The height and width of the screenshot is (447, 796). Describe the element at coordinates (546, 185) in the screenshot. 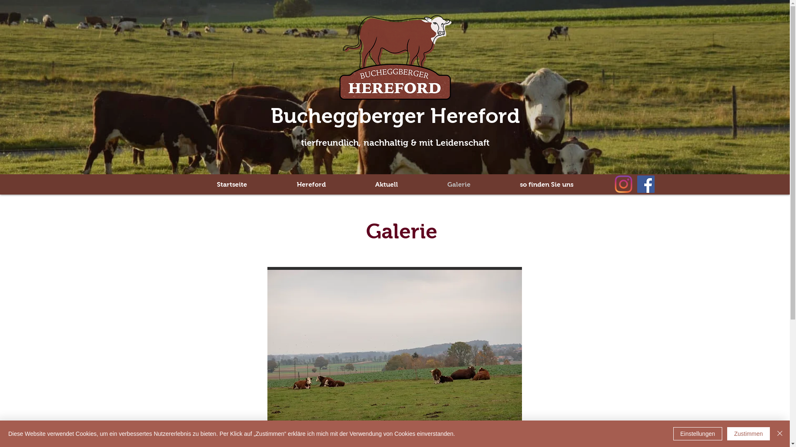

I see `so finden Sie uns` at that location.